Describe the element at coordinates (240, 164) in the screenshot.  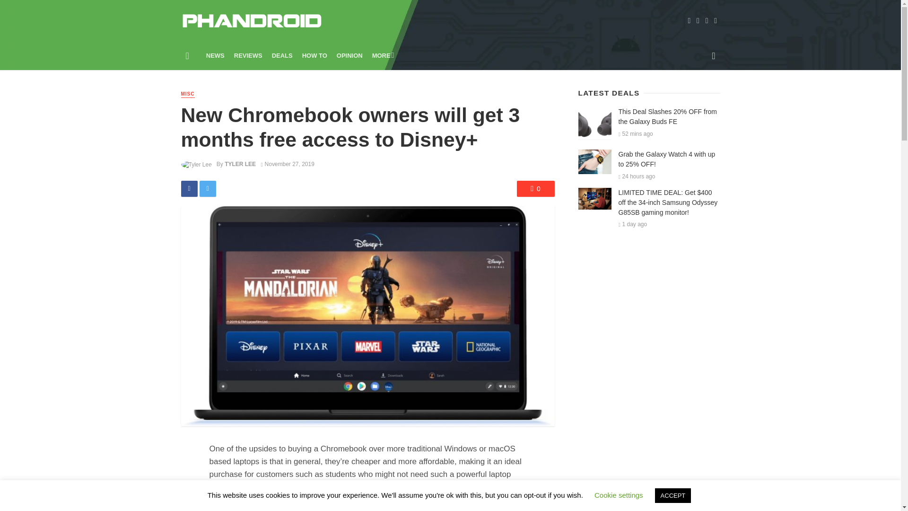
I see `Posts by Tyler Lee` at that location.